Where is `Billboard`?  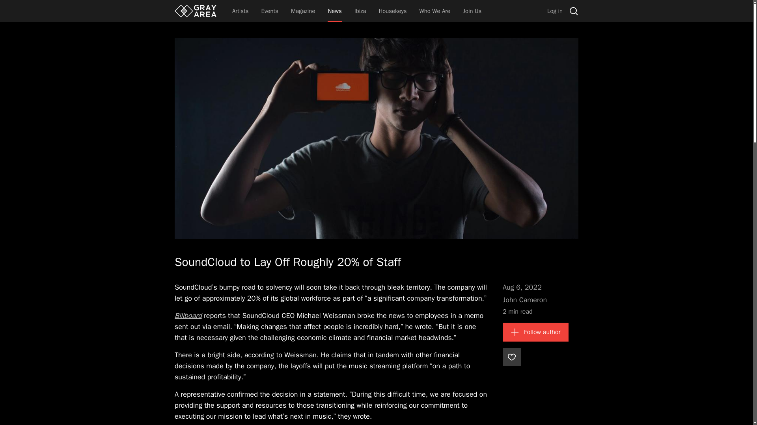 Billboard is located at coordinates (188, 316).